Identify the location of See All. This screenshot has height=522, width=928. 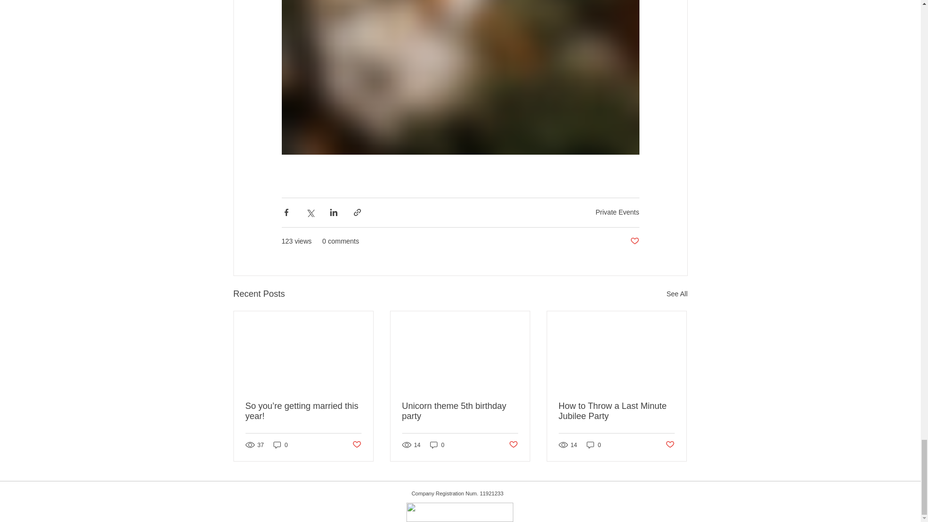
(677, 294).